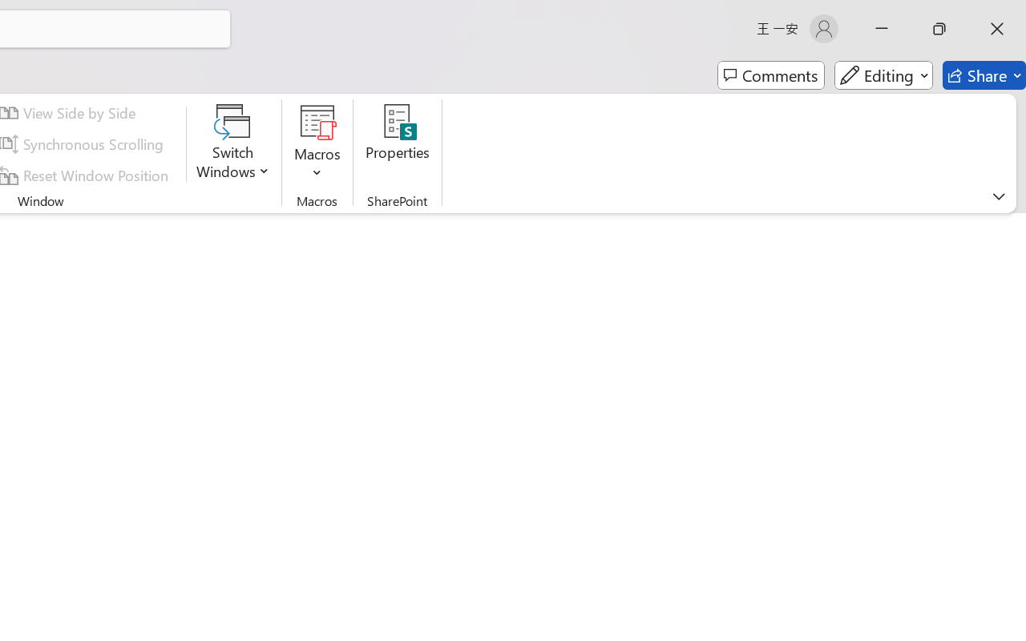 Image resolution: width=1026 pixels, height=641 pixels. What do you see at coordinates (398, 144) in the screenshot?
I see `Properties` at bounding box center [398, 144].